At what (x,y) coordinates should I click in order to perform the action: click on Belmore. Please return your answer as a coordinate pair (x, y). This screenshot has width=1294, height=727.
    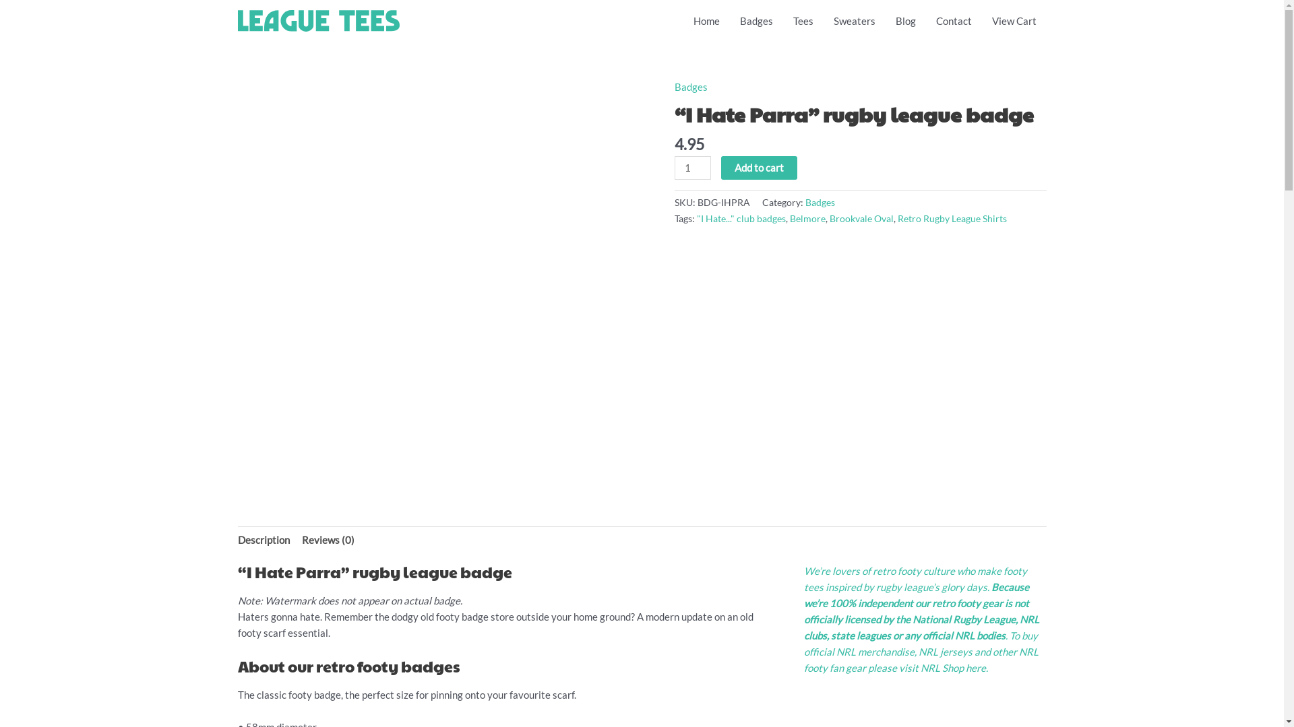
    Looking at the image, I should click on (807, 219).